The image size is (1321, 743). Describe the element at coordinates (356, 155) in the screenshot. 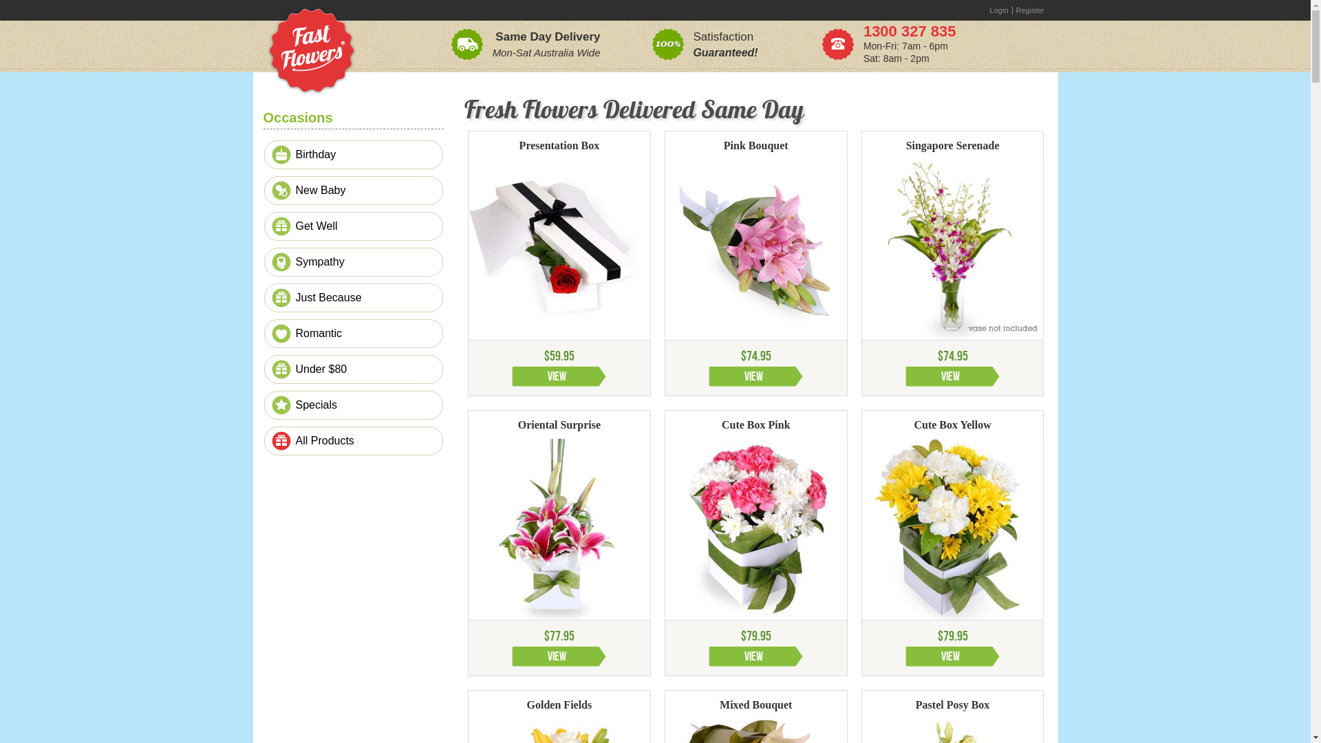

I see `Birthday` at that location.